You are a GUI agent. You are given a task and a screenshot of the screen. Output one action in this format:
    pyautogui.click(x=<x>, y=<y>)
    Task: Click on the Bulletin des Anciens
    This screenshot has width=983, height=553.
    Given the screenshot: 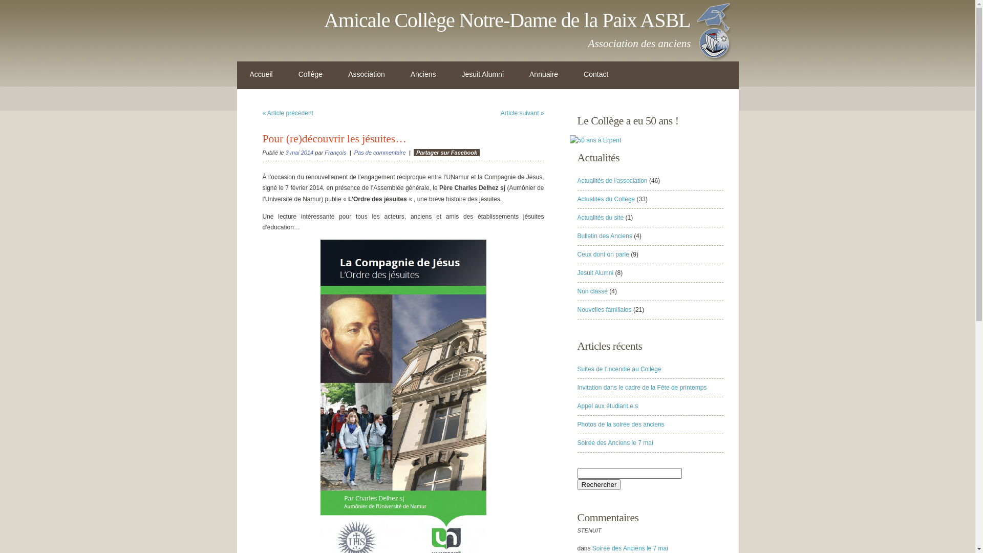 What is the action you would take?
    pyautogui.click(x=605, y=236)
    